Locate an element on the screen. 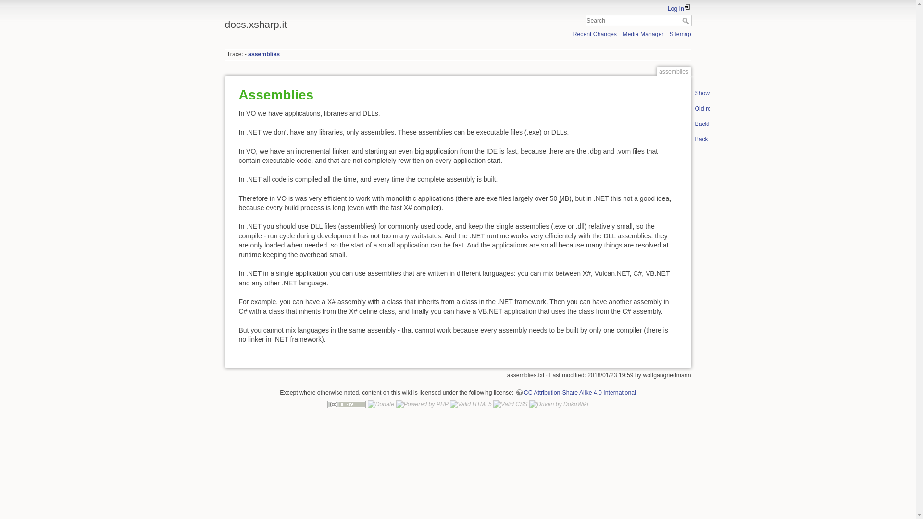 This screenshot has height=519, width=923. Back to top is located at coordinates (702, 141).